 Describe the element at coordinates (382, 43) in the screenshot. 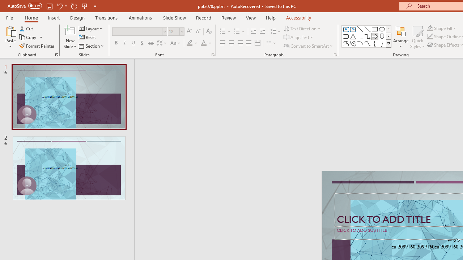

I see `Right Brace` at that location.